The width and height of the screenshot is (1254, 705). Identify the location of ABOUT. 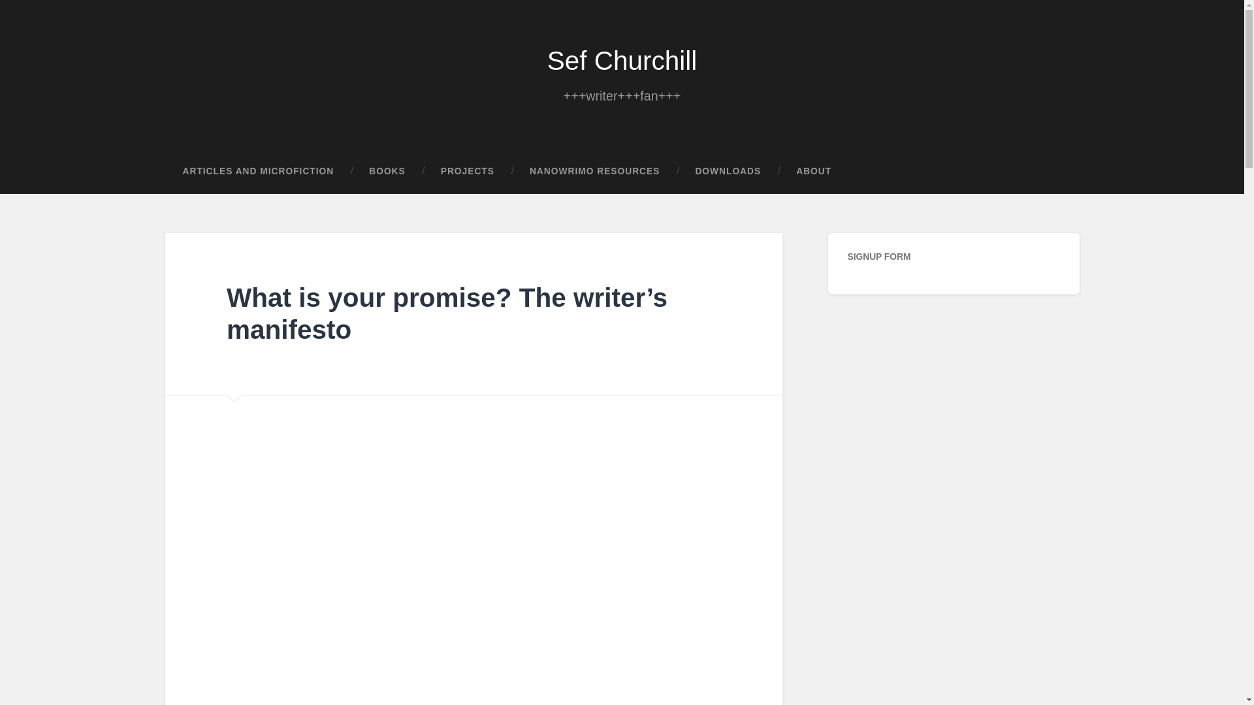
(814, 171).